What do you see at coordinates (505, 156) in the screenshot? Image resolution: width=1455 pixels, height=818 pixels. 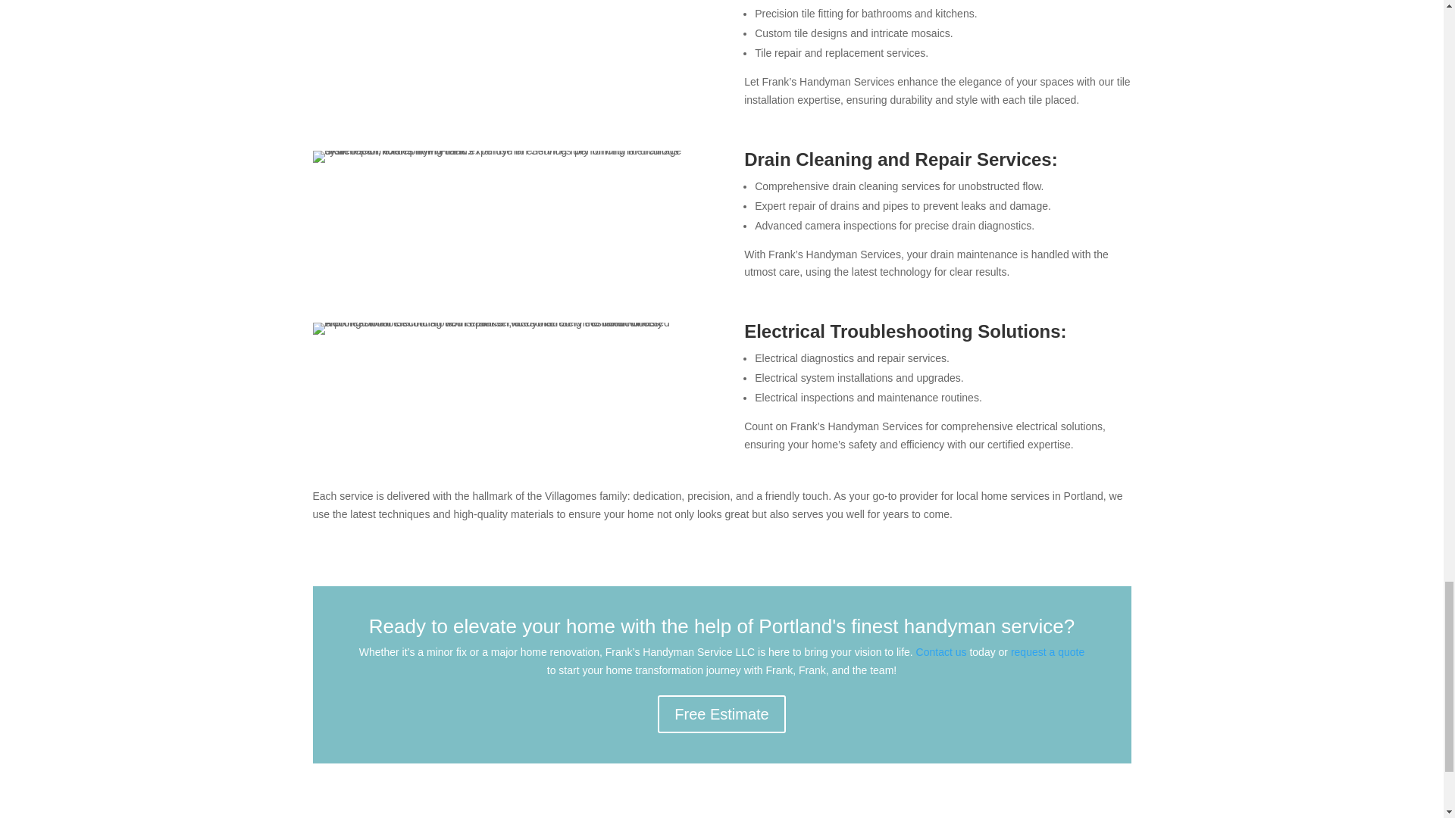 I see `drain-repair-technicians-at-work` at bounding box center [505, 156].